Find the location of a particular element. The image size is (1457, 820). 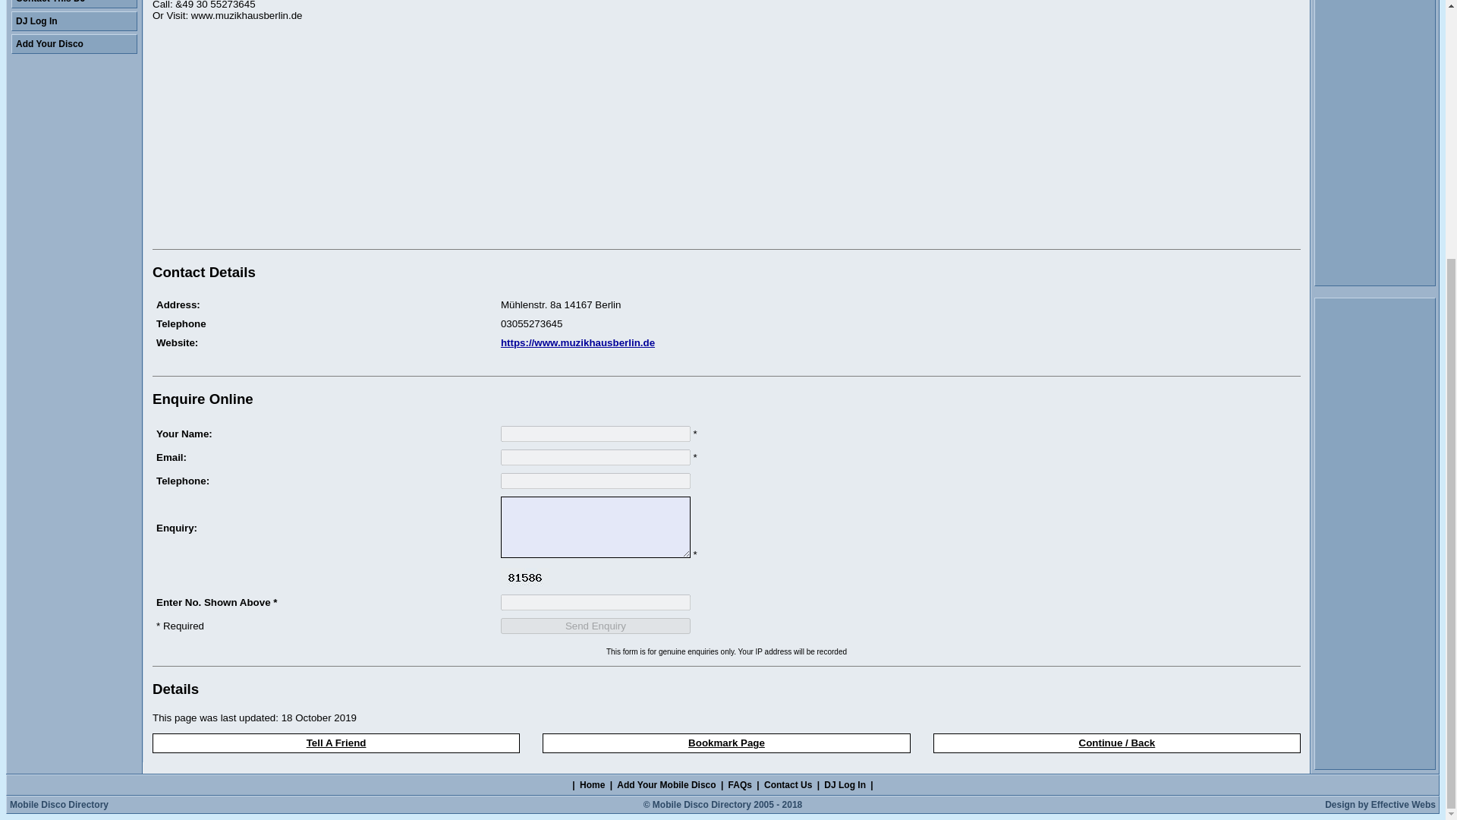

DJ Log In is located at coordinates (845, 785).